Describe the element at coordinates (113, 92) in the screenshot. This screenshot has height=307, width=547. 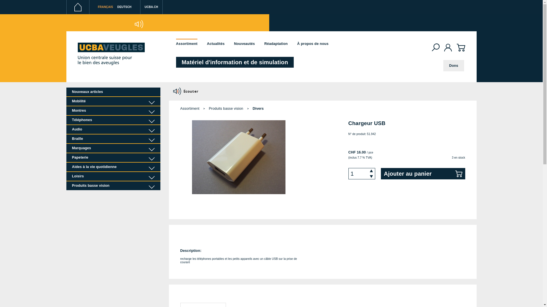
I see `Nouveaux articles` at that location.